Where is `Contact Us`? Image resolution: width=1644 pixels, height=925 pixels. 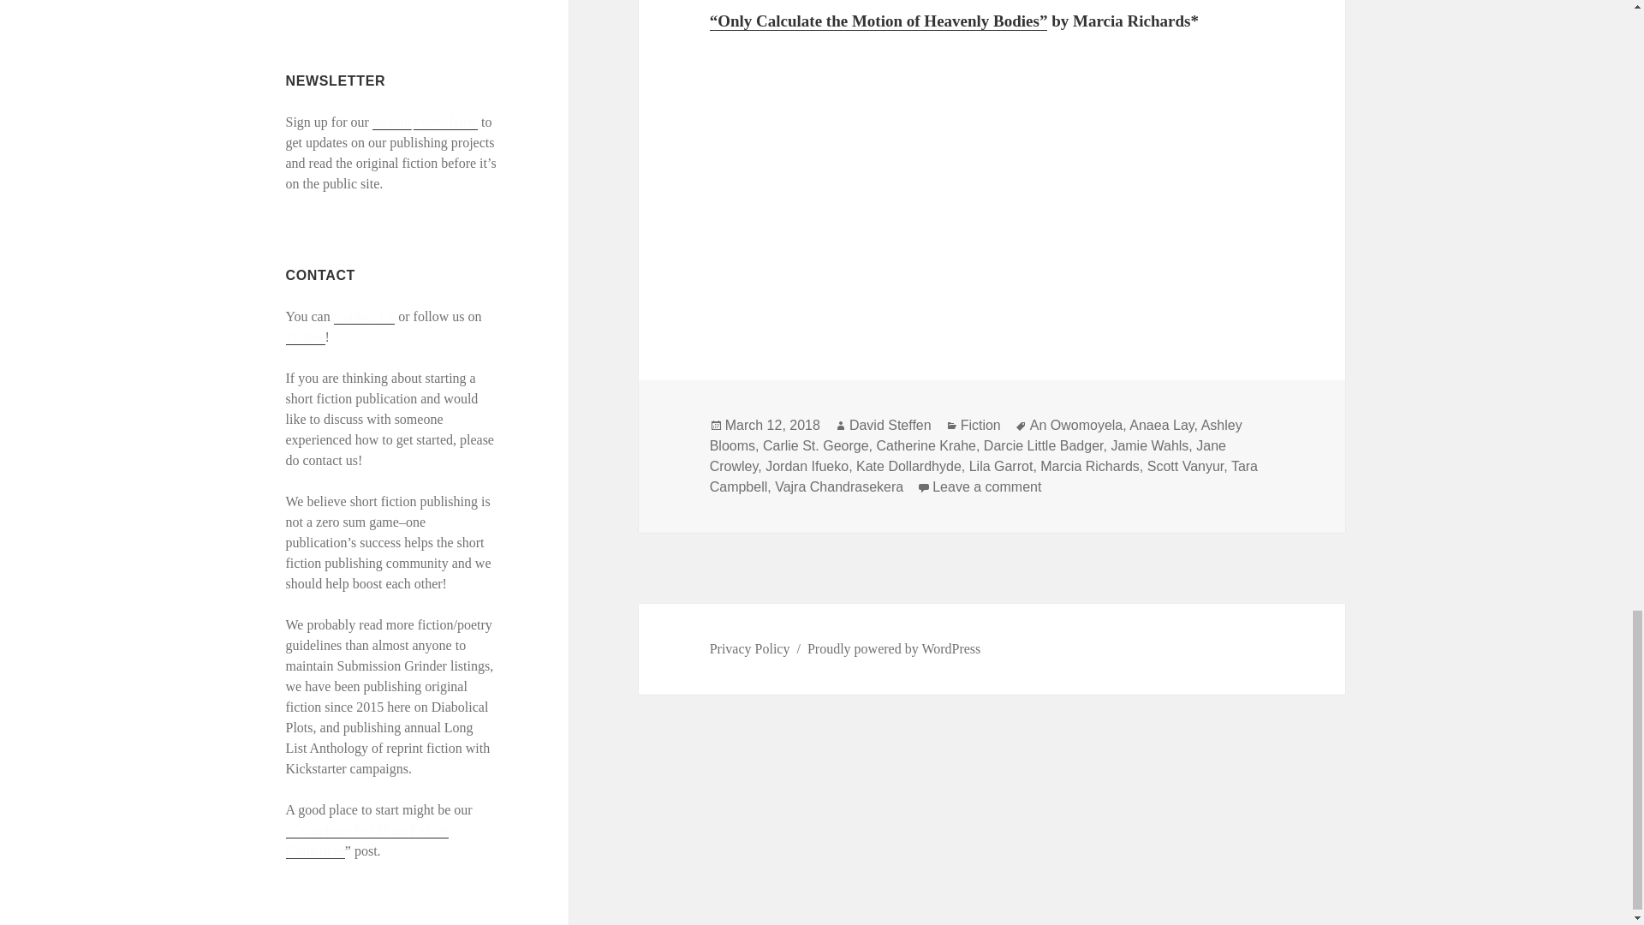 Contact Us is located at coordinates (365, 317).